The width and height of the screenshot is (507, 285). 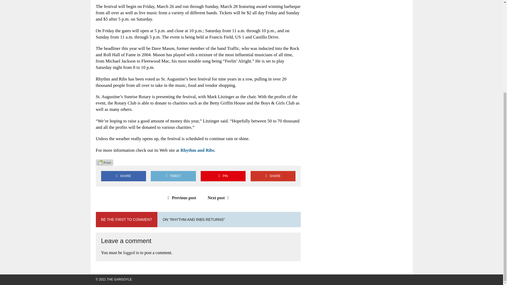 I want to click on Share on Facebook, so click(x=123, y=176).